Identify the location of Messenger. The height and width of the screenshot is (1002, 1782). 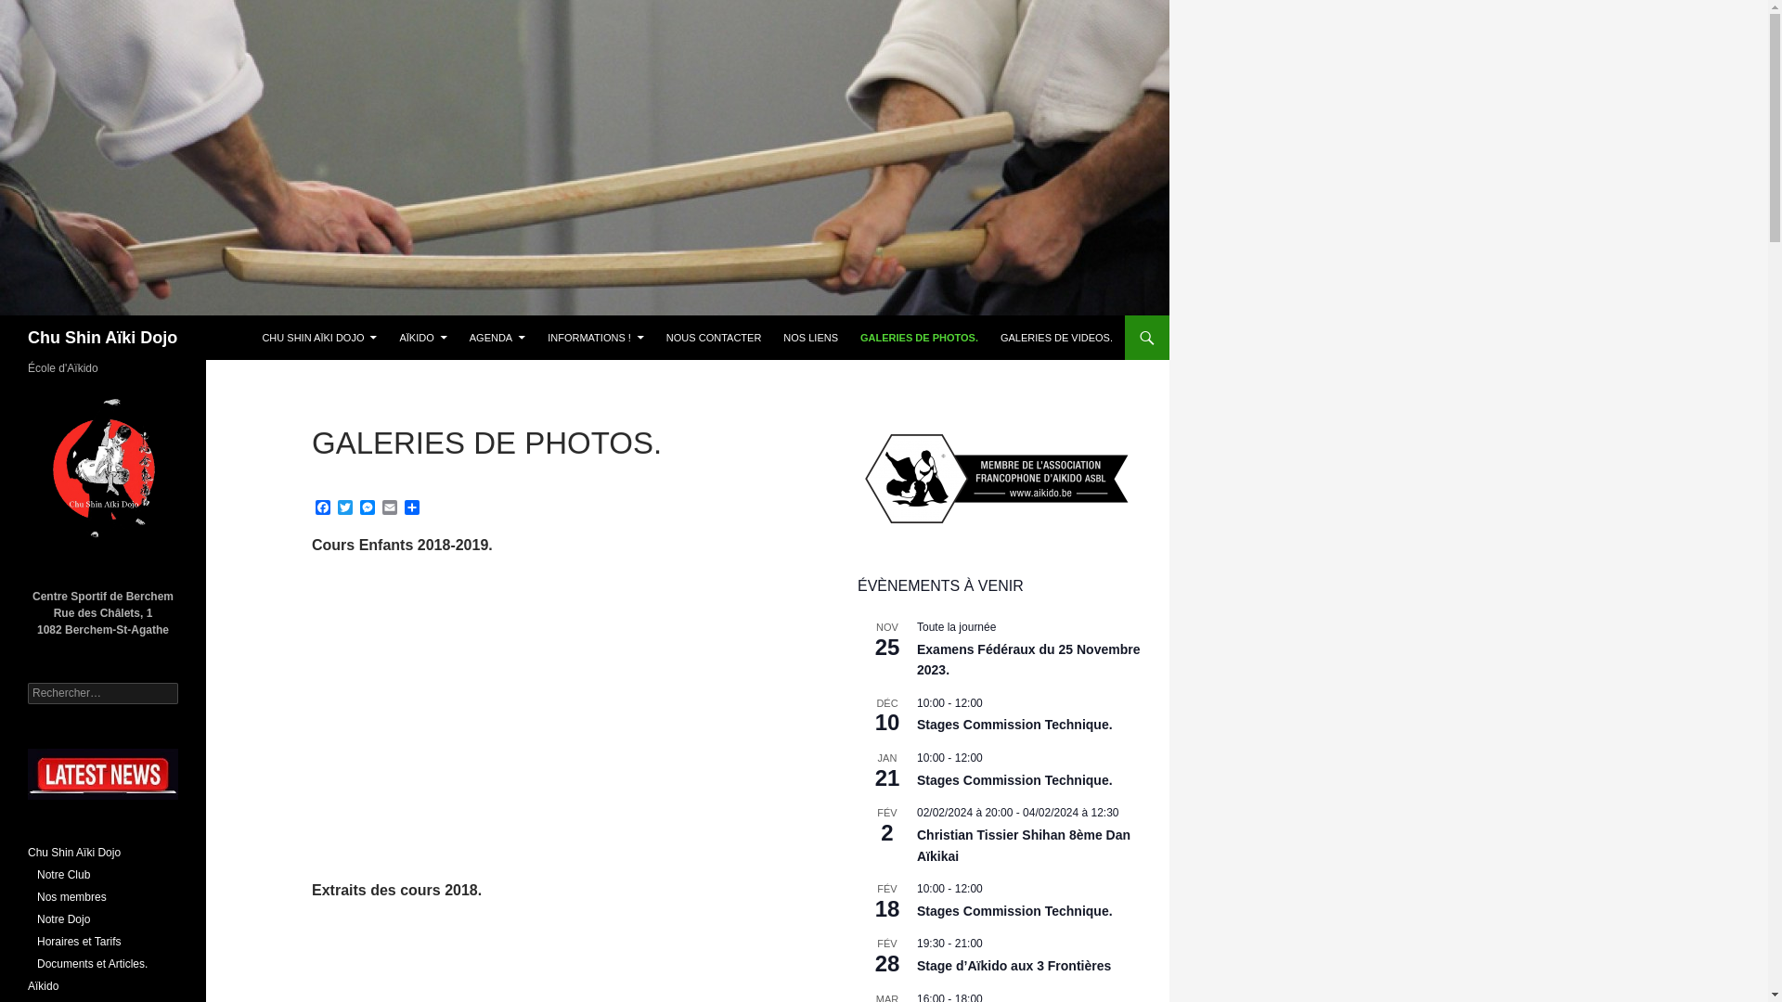
(368, 508).